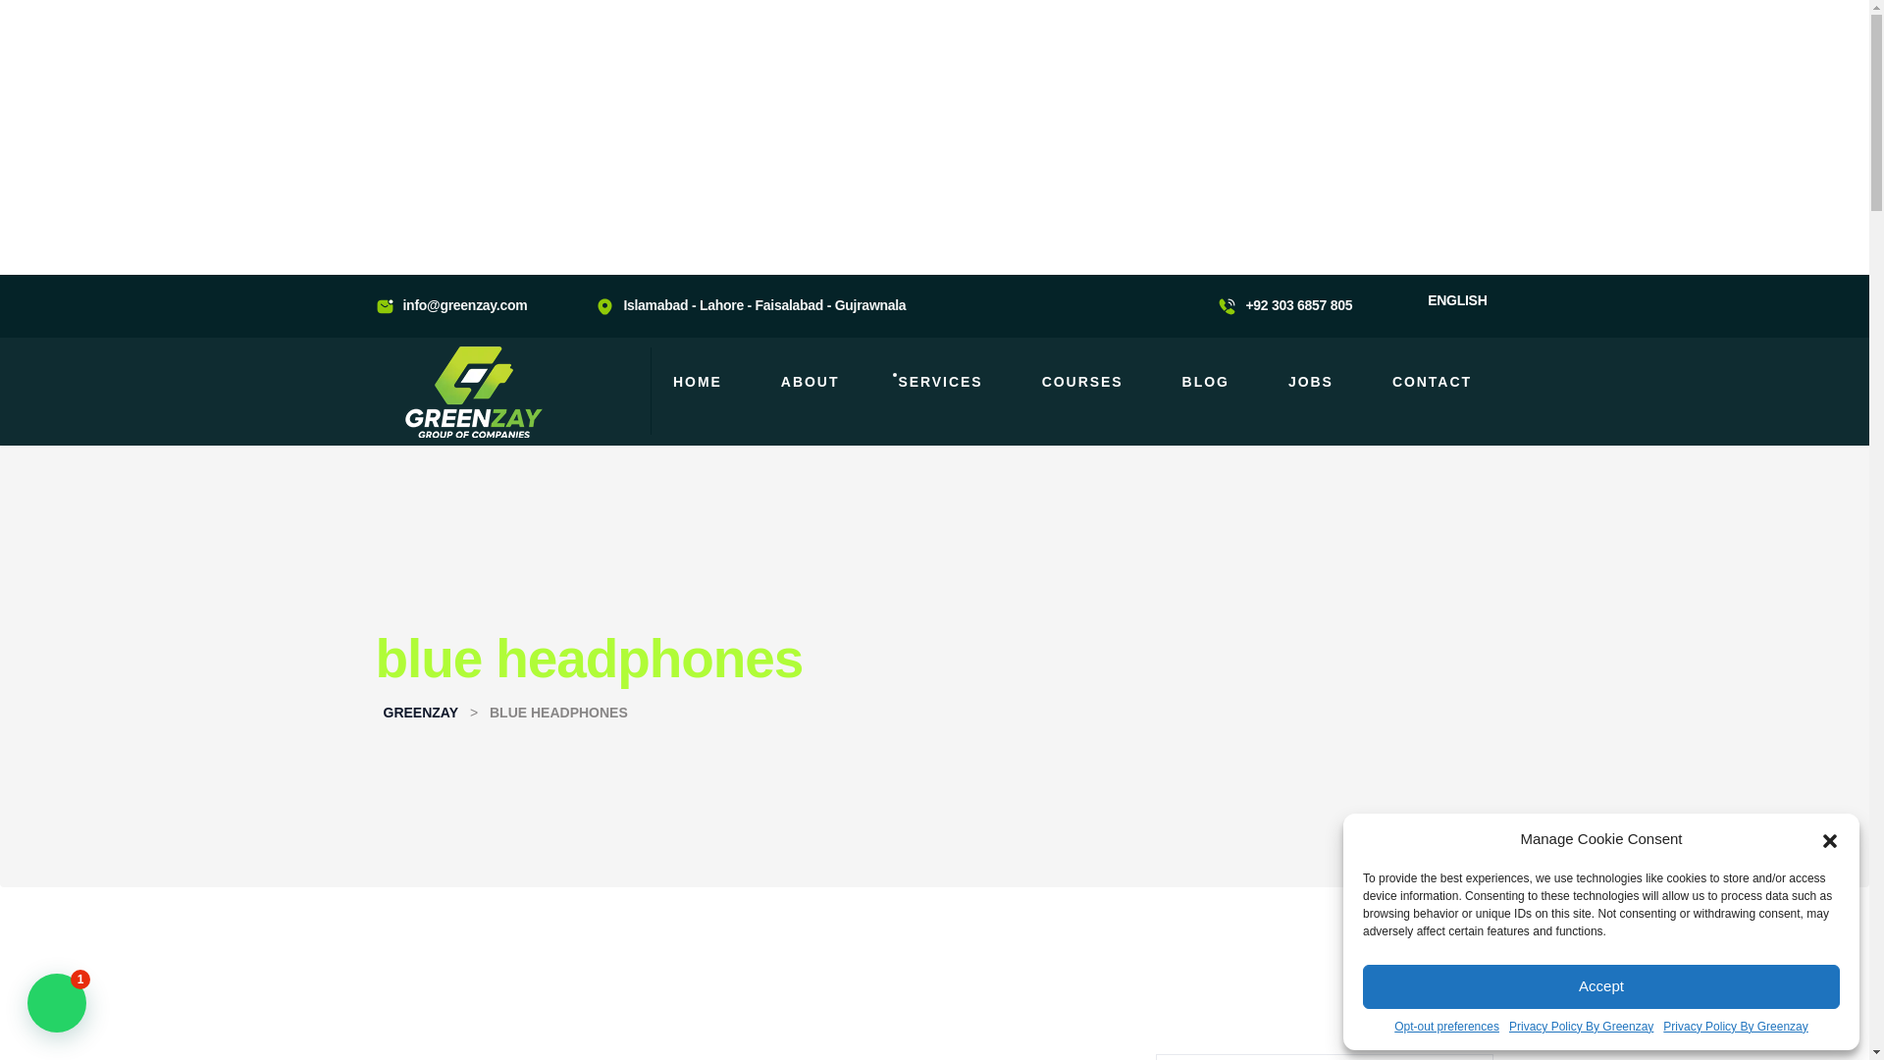  Describe the element at coordinates (420, 713) in the screenshot. I see `Go to Greenzay.` at that location.